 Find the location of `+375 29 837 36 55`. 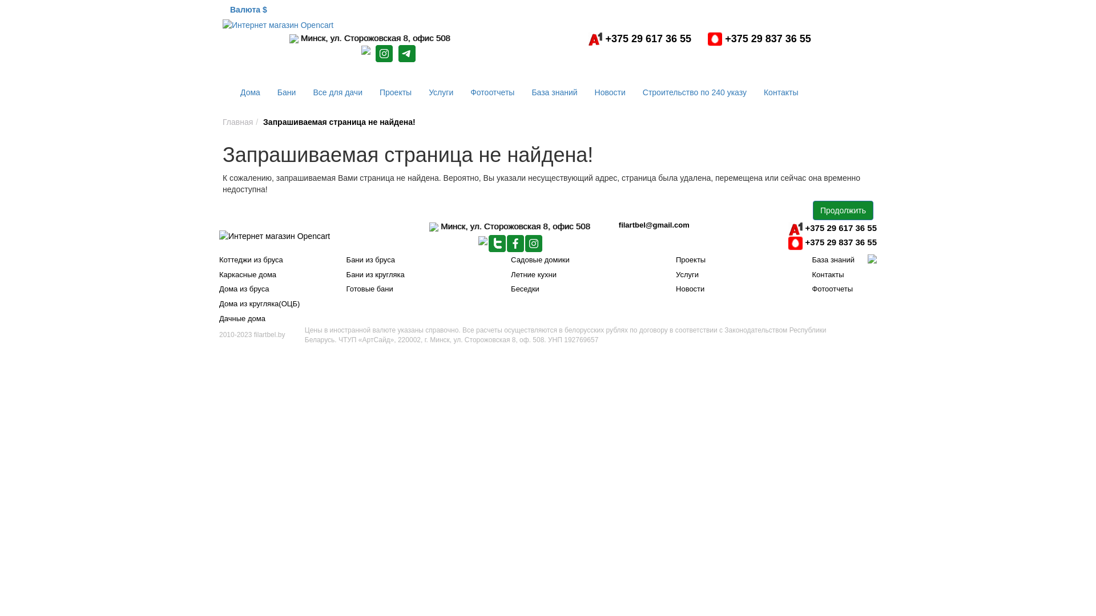

+375 29 837 36 55 is located at coordinates (832, 243).